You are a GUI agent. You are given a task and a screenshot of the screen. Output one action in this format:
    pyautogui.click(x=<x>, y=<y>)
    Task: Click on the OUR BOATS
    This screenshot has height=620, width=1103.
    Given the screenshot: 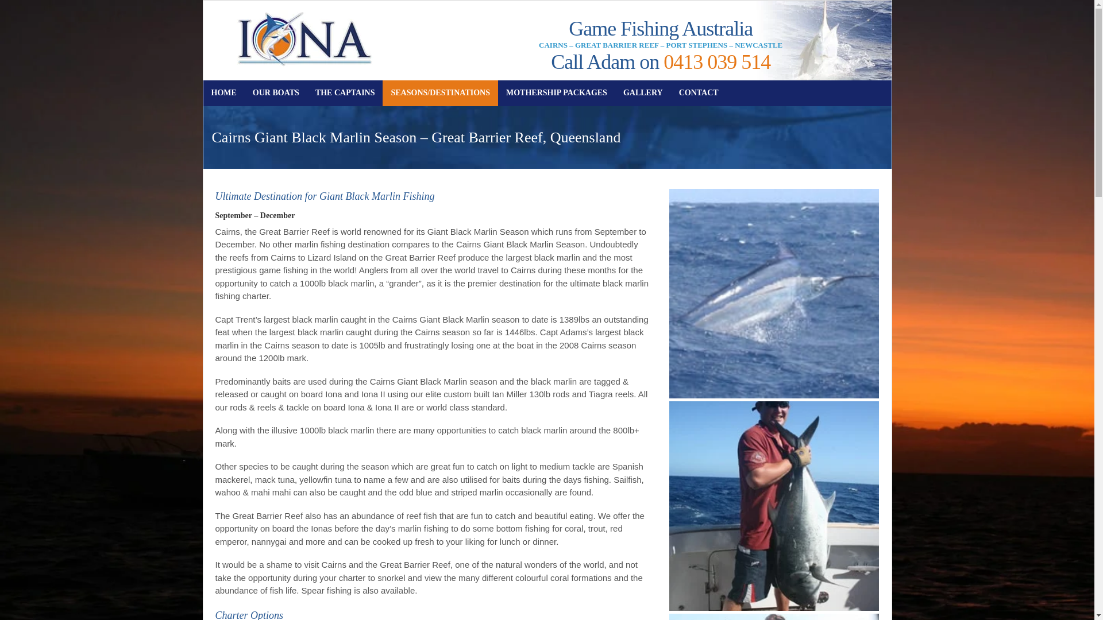 What is the action you would take?
    pyautogui.click(x=276, y=93)
    